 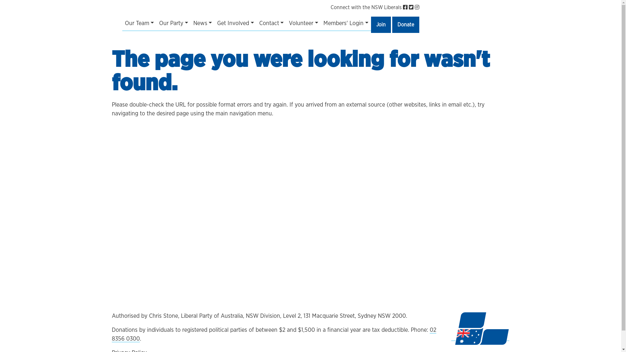 What do you see at coordinates (303, 23) in the screenshot?
I see `Volunteer` at bounding box center [303, 23].